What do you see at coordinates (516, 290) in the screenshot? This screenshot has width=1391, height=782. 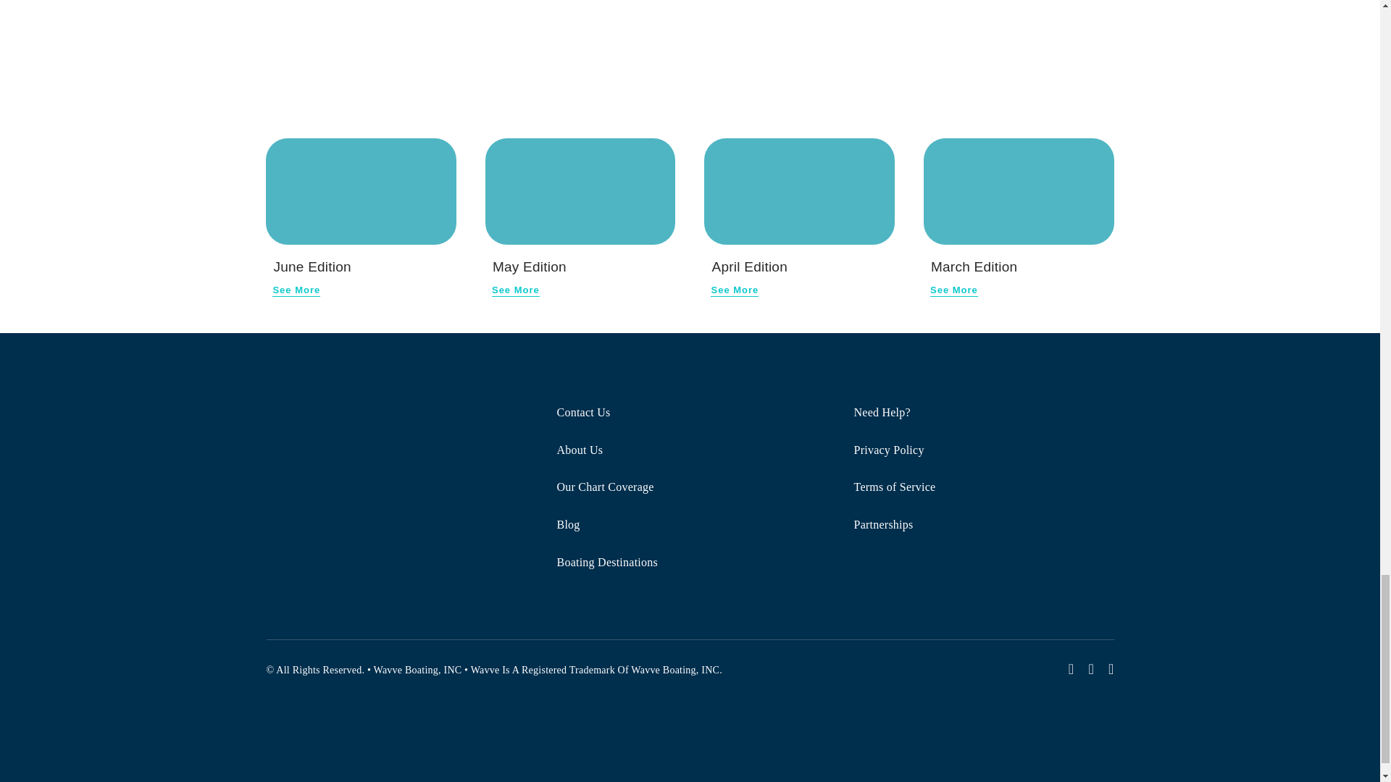 I see `See More` at bounding box center [516, 290].